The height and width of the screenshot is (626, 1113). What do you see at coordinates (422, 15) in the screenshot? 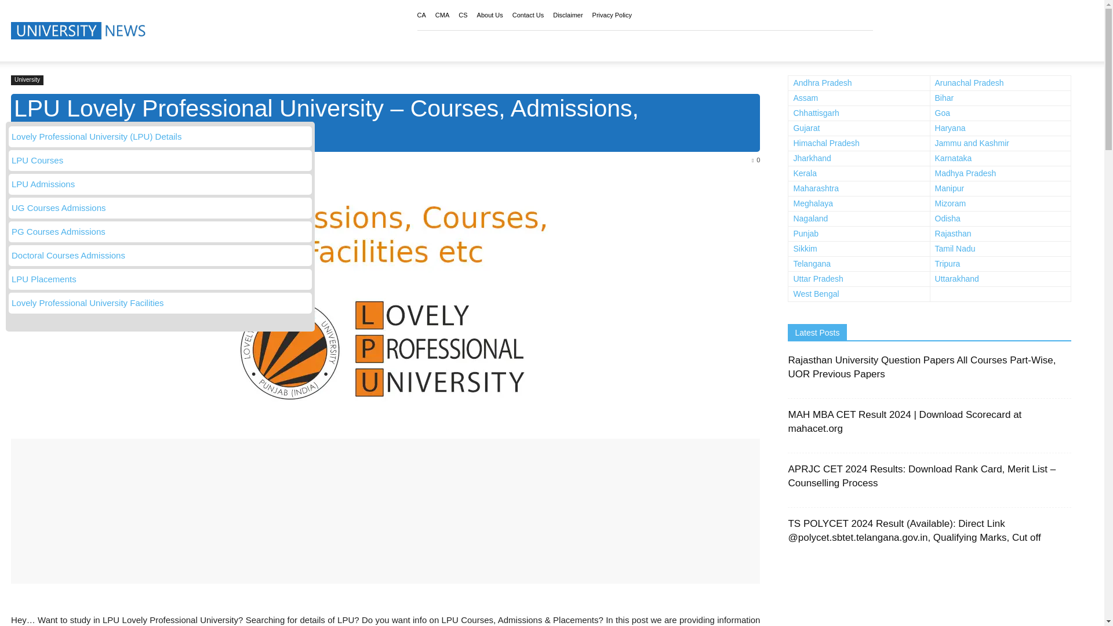
I see `CA` at bounding box center [422, 15].